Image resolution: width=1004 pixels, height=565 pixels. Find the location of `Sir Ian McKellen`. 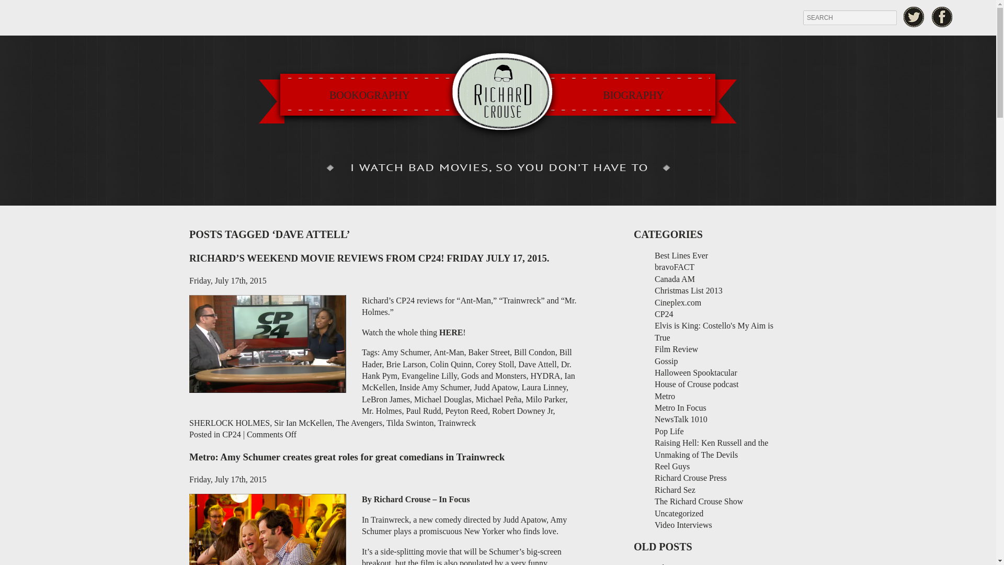

Sir Ian McKellen is located at coordinates (303, 423).